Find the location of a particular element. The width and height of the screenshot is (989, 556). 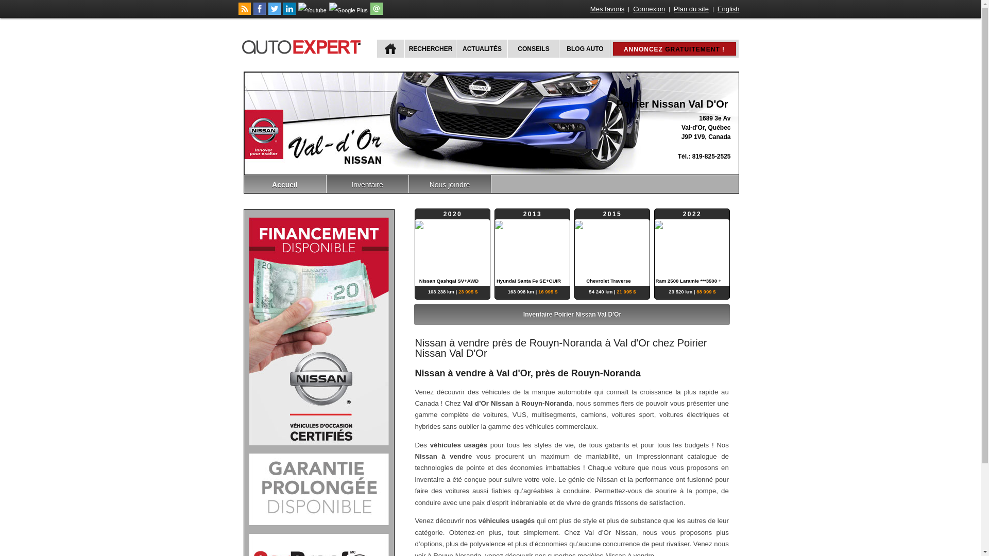

ACCUEIL is located at coordinates (390, 48).